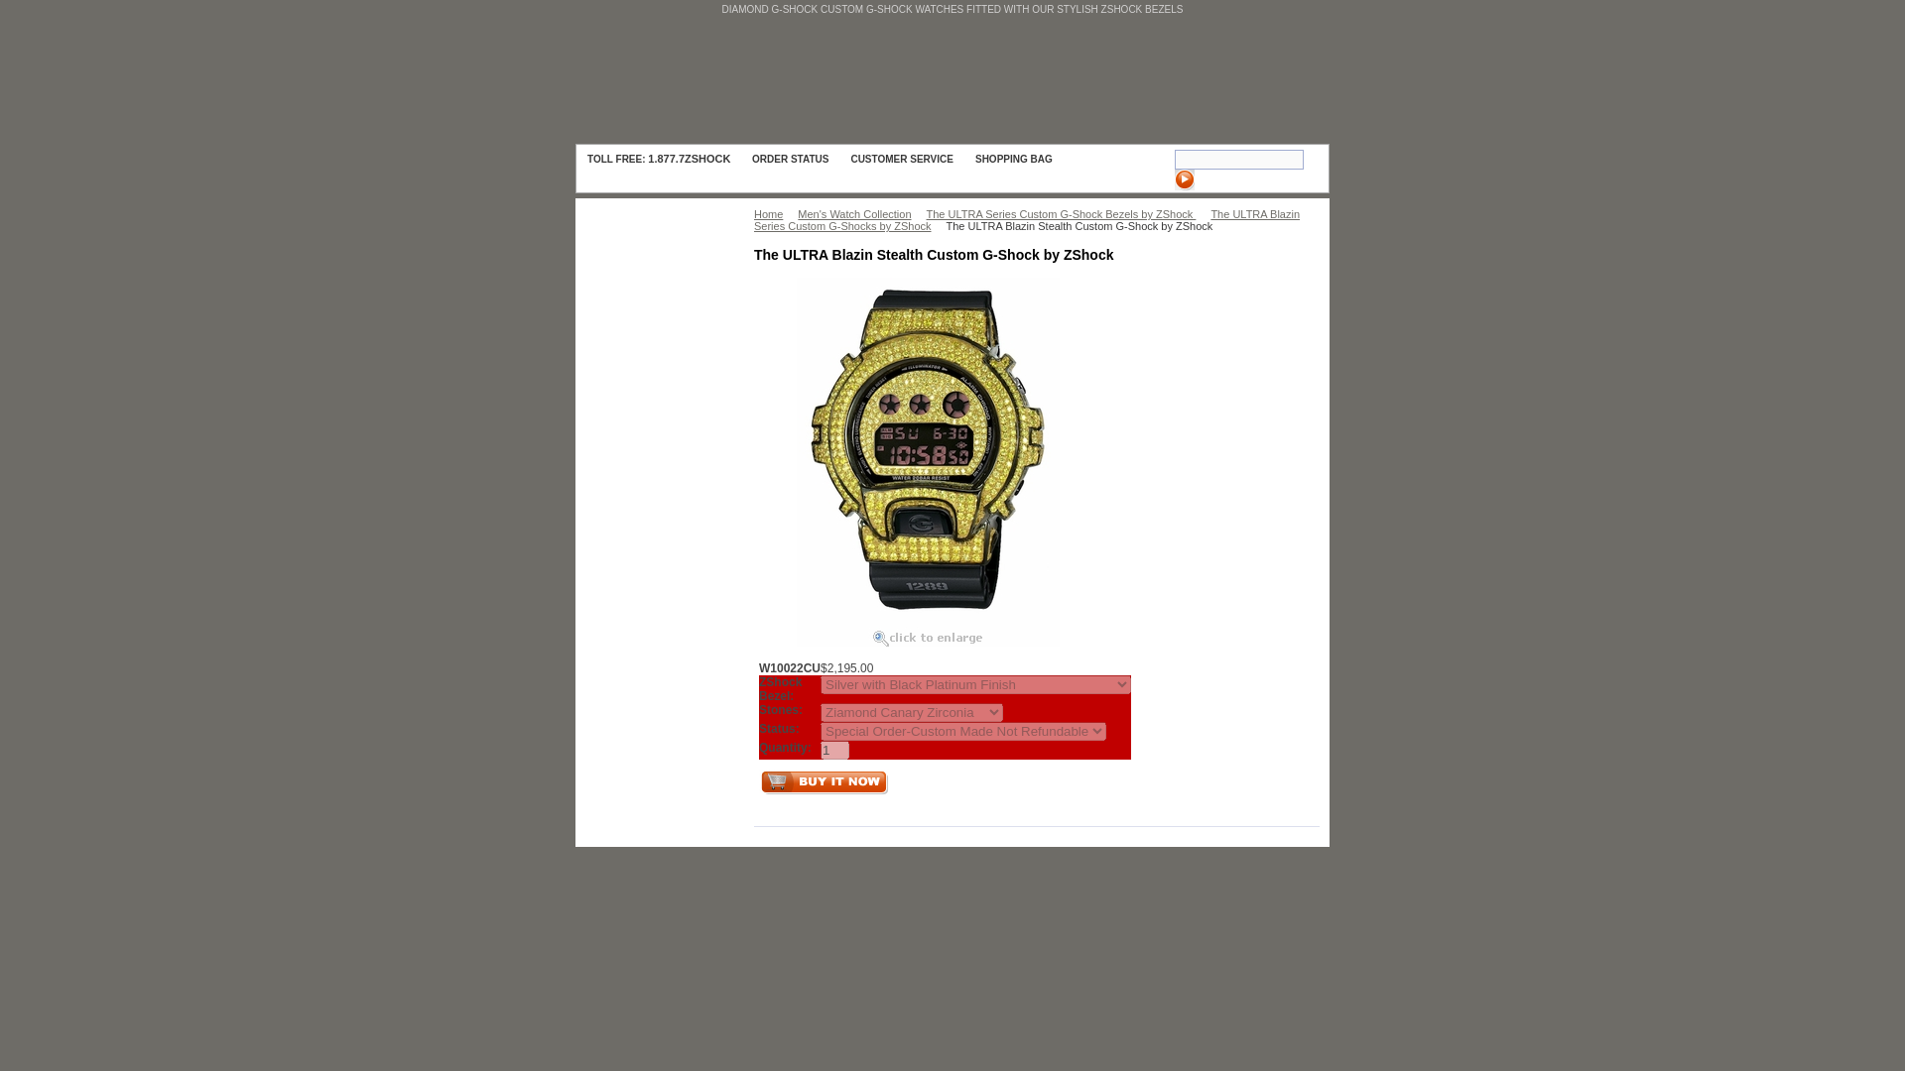 The image size is (1905, 1071). I want to click on SHOPPING BAG, so click(1030, 159).